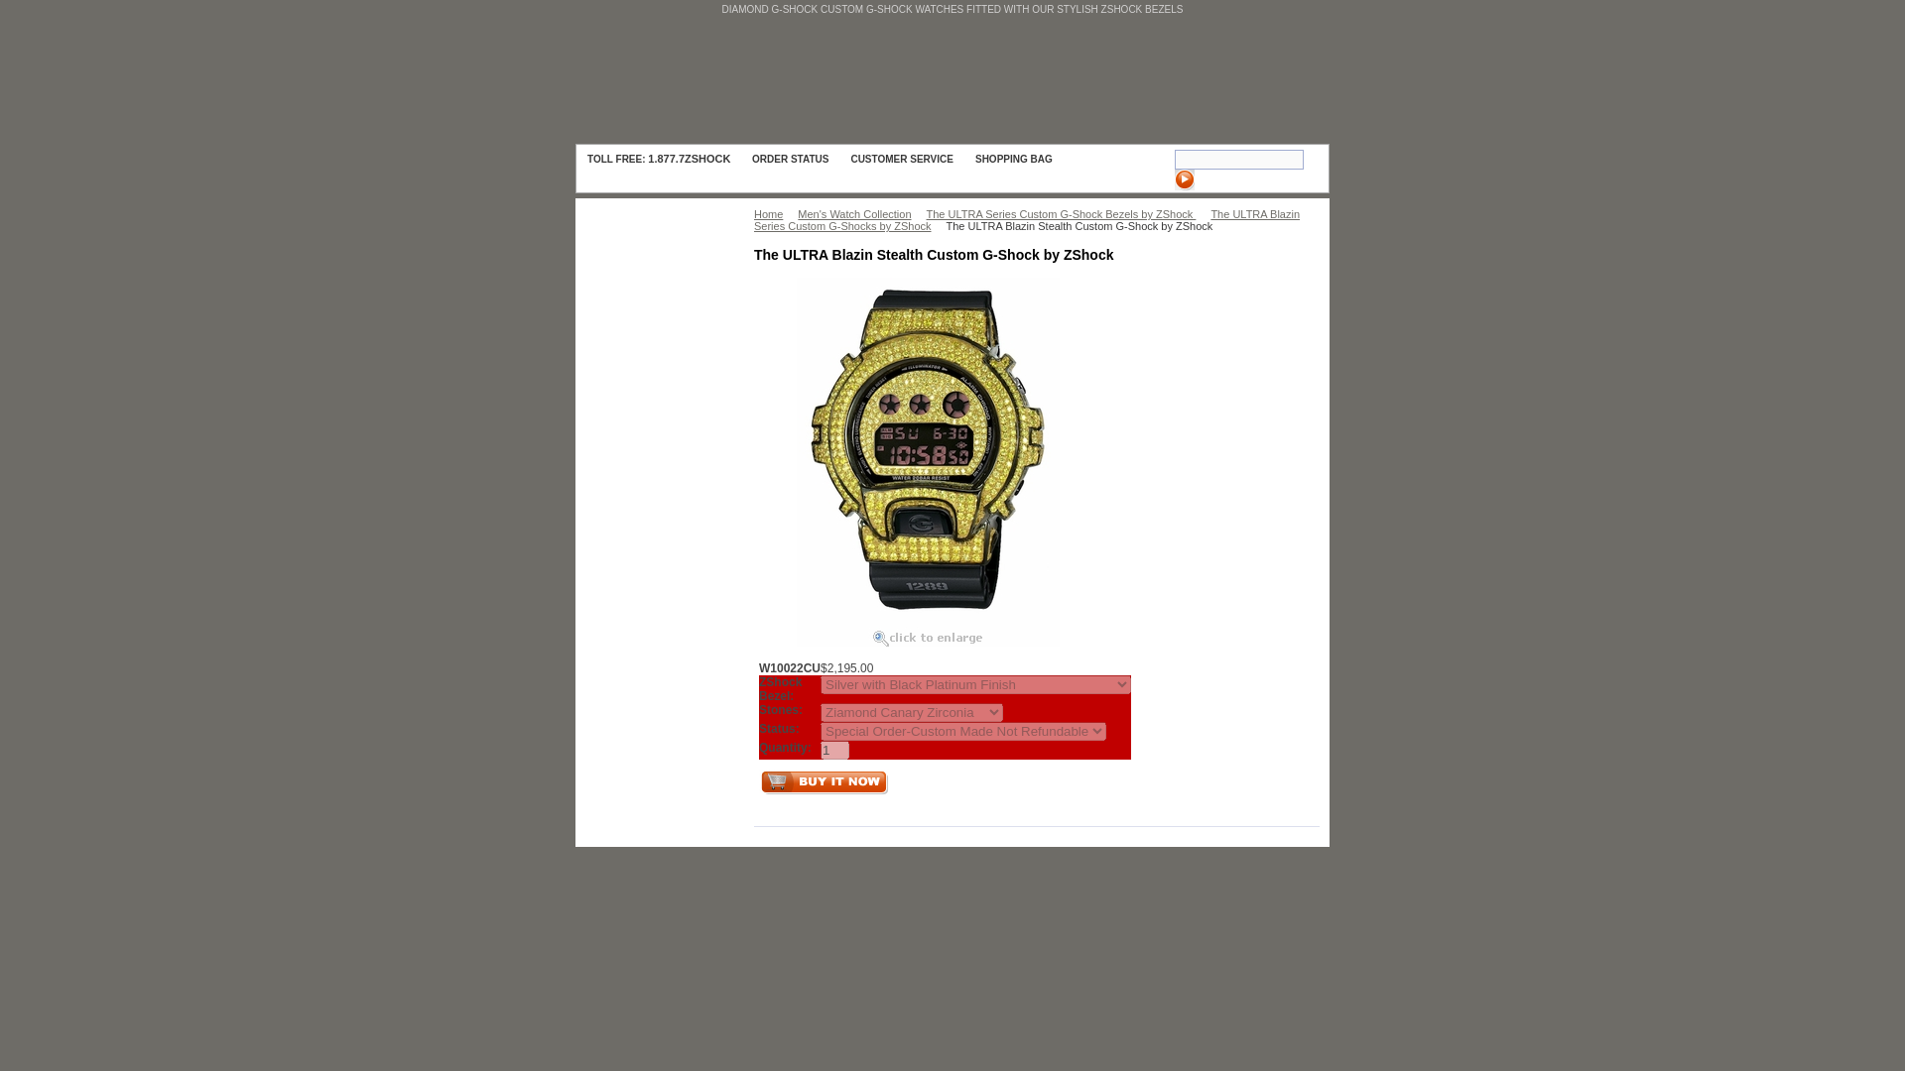 The image size is (1905, 1071). I want to click on SHOPPING BAG, so click(1030, 159).